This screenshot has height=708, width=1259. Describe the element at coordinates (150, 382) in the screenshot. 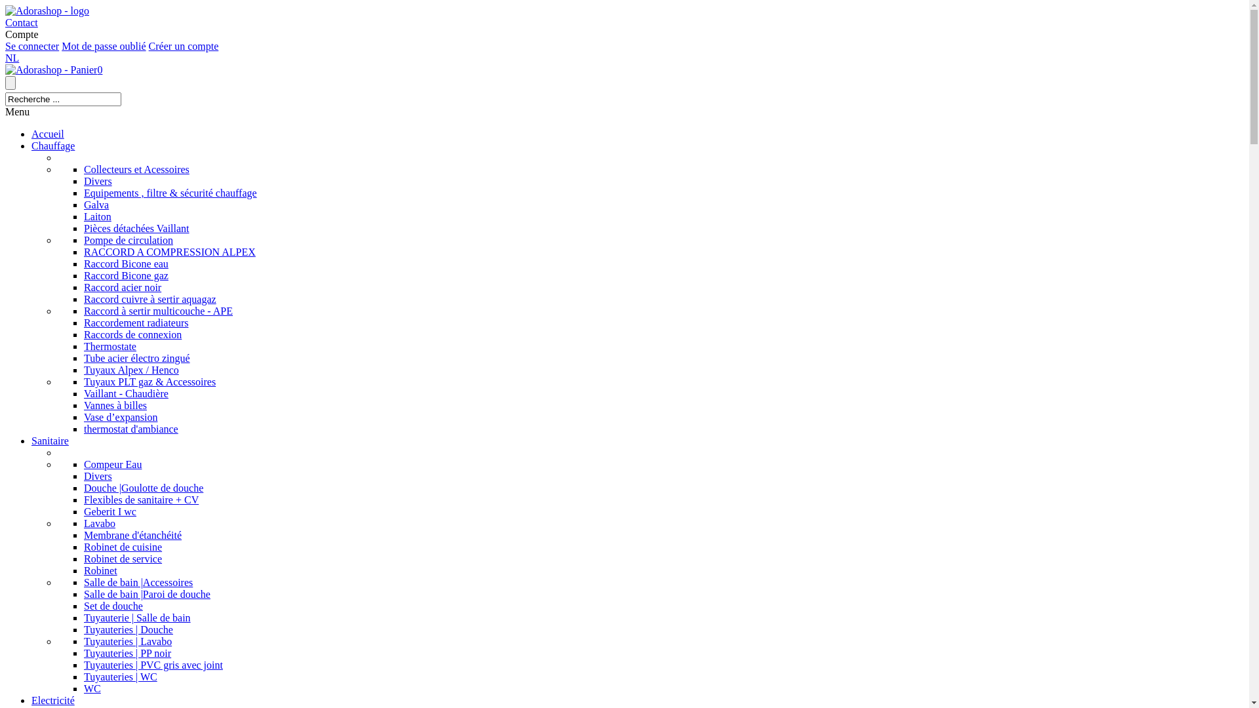

I see `Tuyaux PLT gaz & Accessoires` at that location.